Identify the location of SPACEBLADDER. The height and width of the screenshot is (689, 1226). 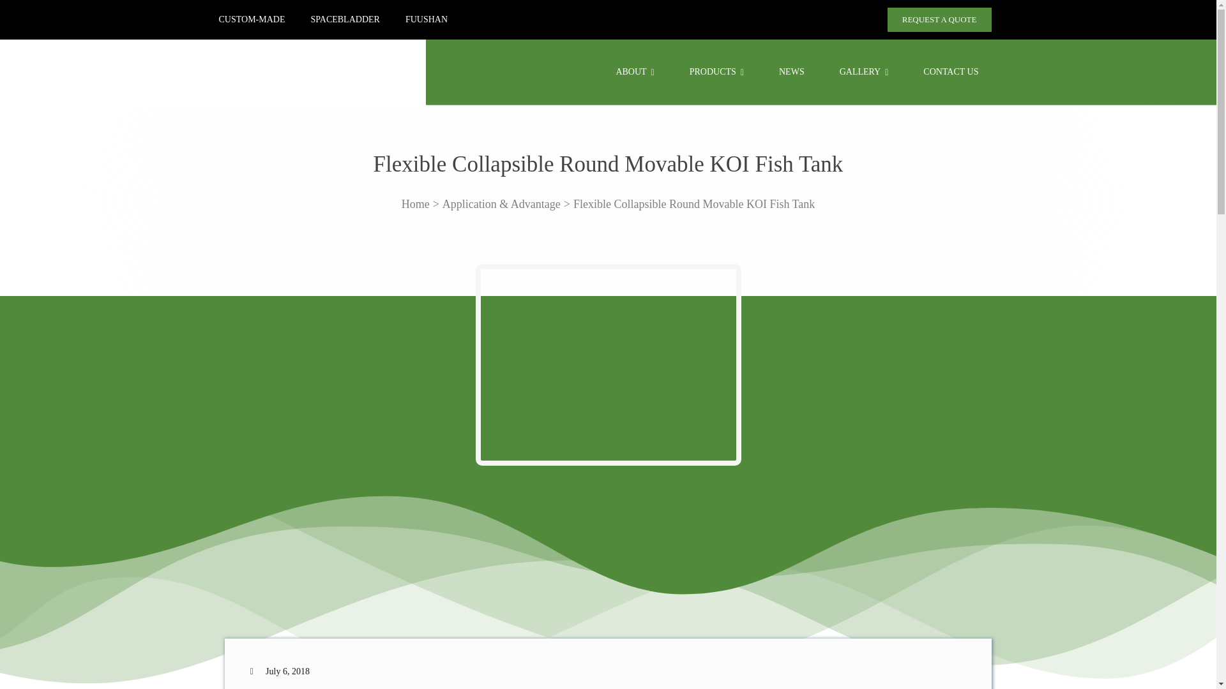
(344, 19).